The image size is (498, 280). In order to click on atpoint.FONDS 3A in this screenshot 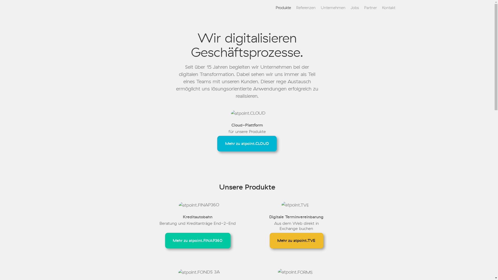, I will do `click(201, 272)`.